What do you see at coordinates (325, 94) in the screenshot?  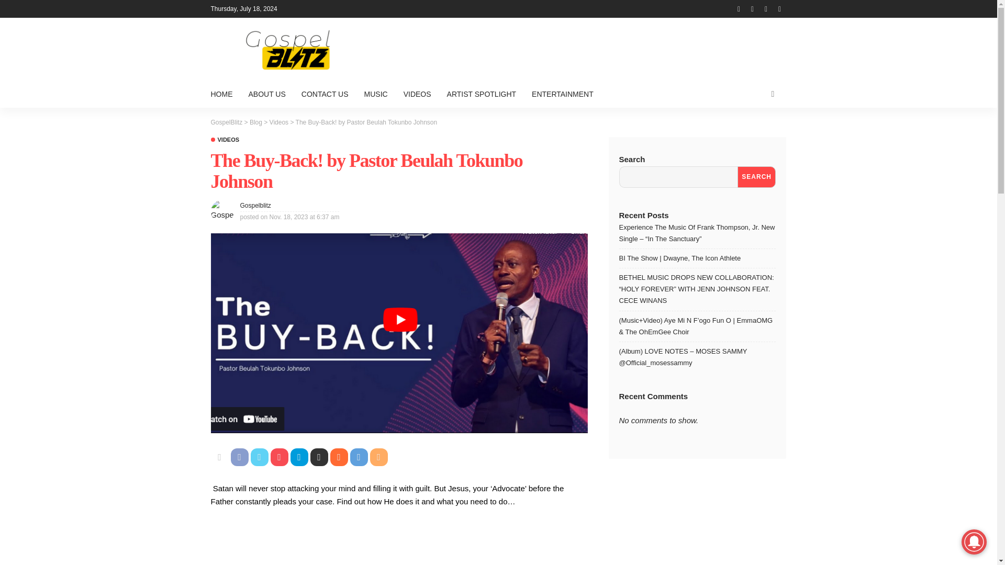 I see `CONTACT US` at bounding box center [325, 94].